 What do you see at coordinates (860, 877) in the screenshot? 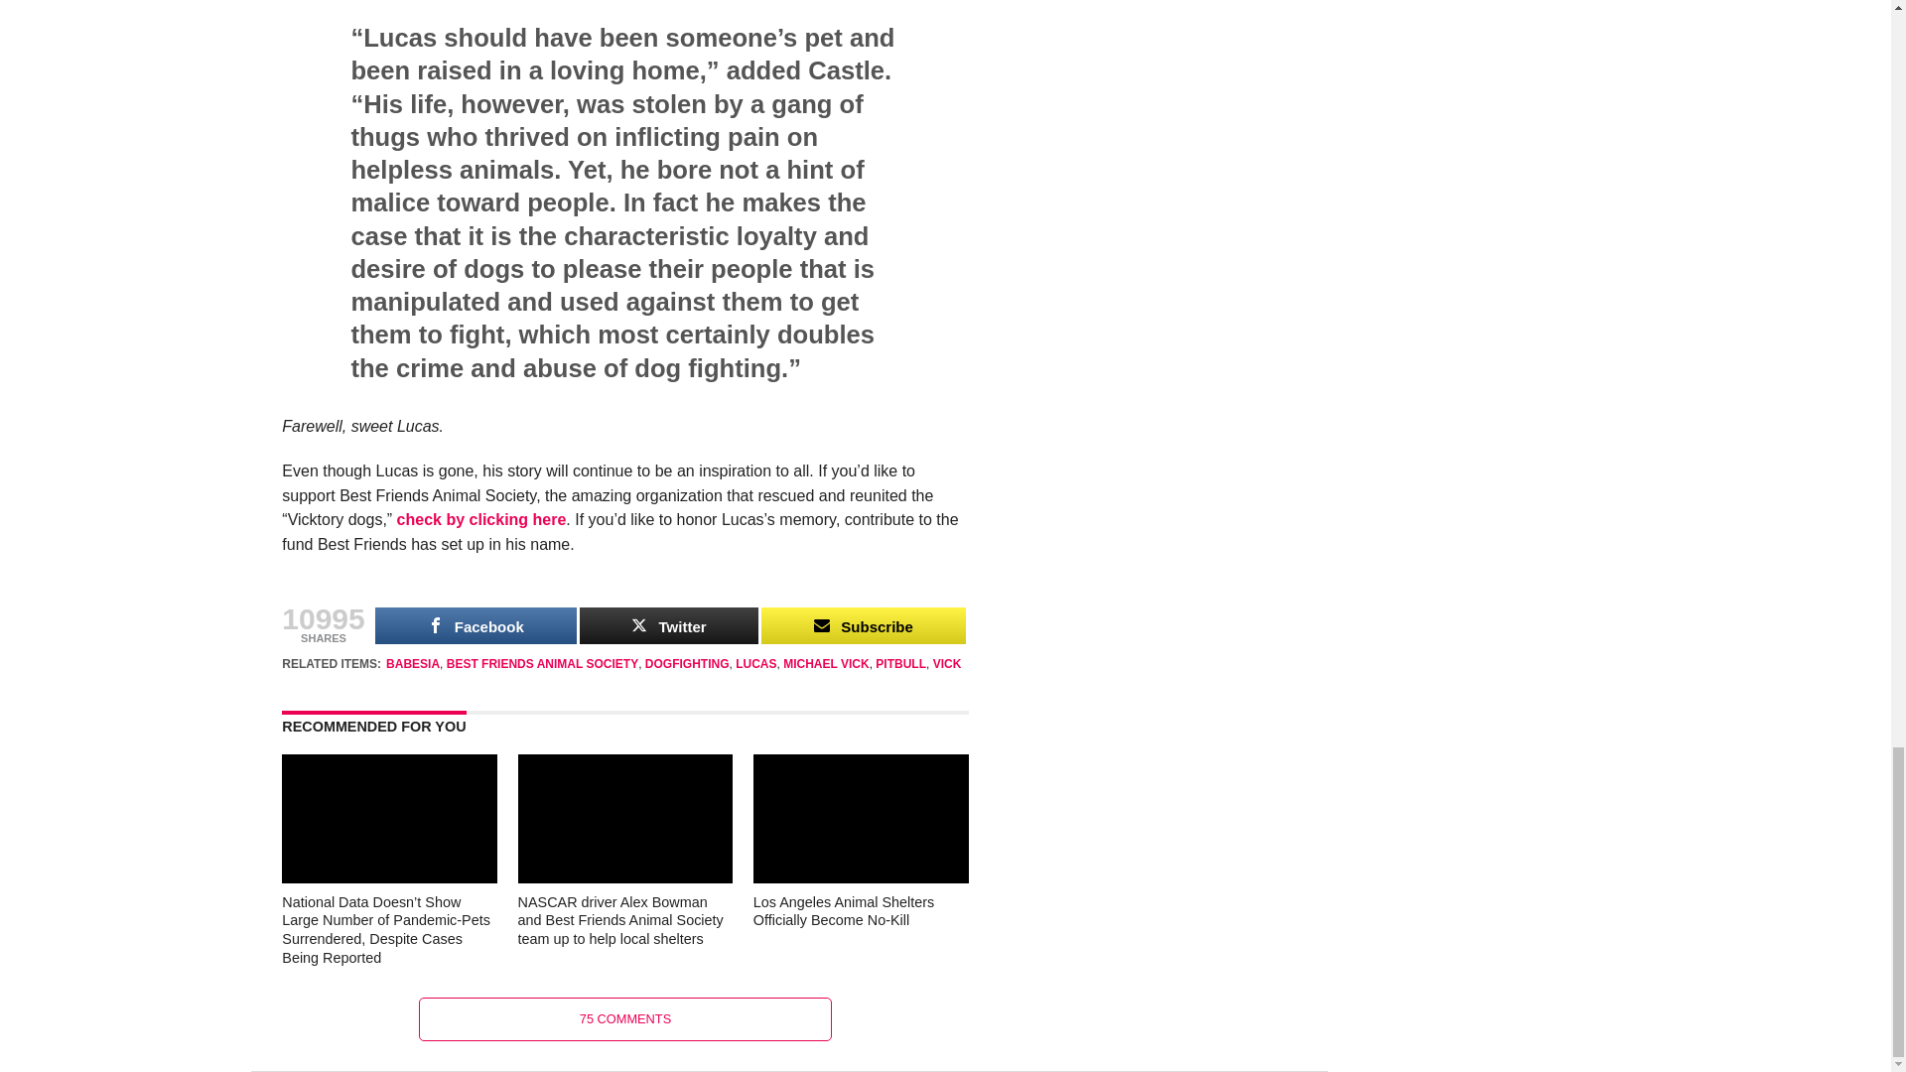
I see `Los Angeles Animal Shelters Officially Become No-Kill` at bounding box center [860, 877].